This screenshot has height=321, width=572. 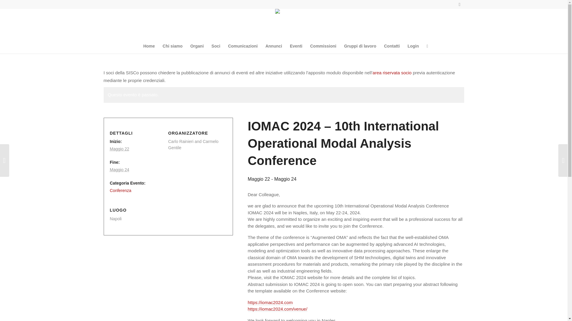 What do you see at coordinates (273, 46) in the screenshot?
I see `Annunci` at bounding box center [273, 46].